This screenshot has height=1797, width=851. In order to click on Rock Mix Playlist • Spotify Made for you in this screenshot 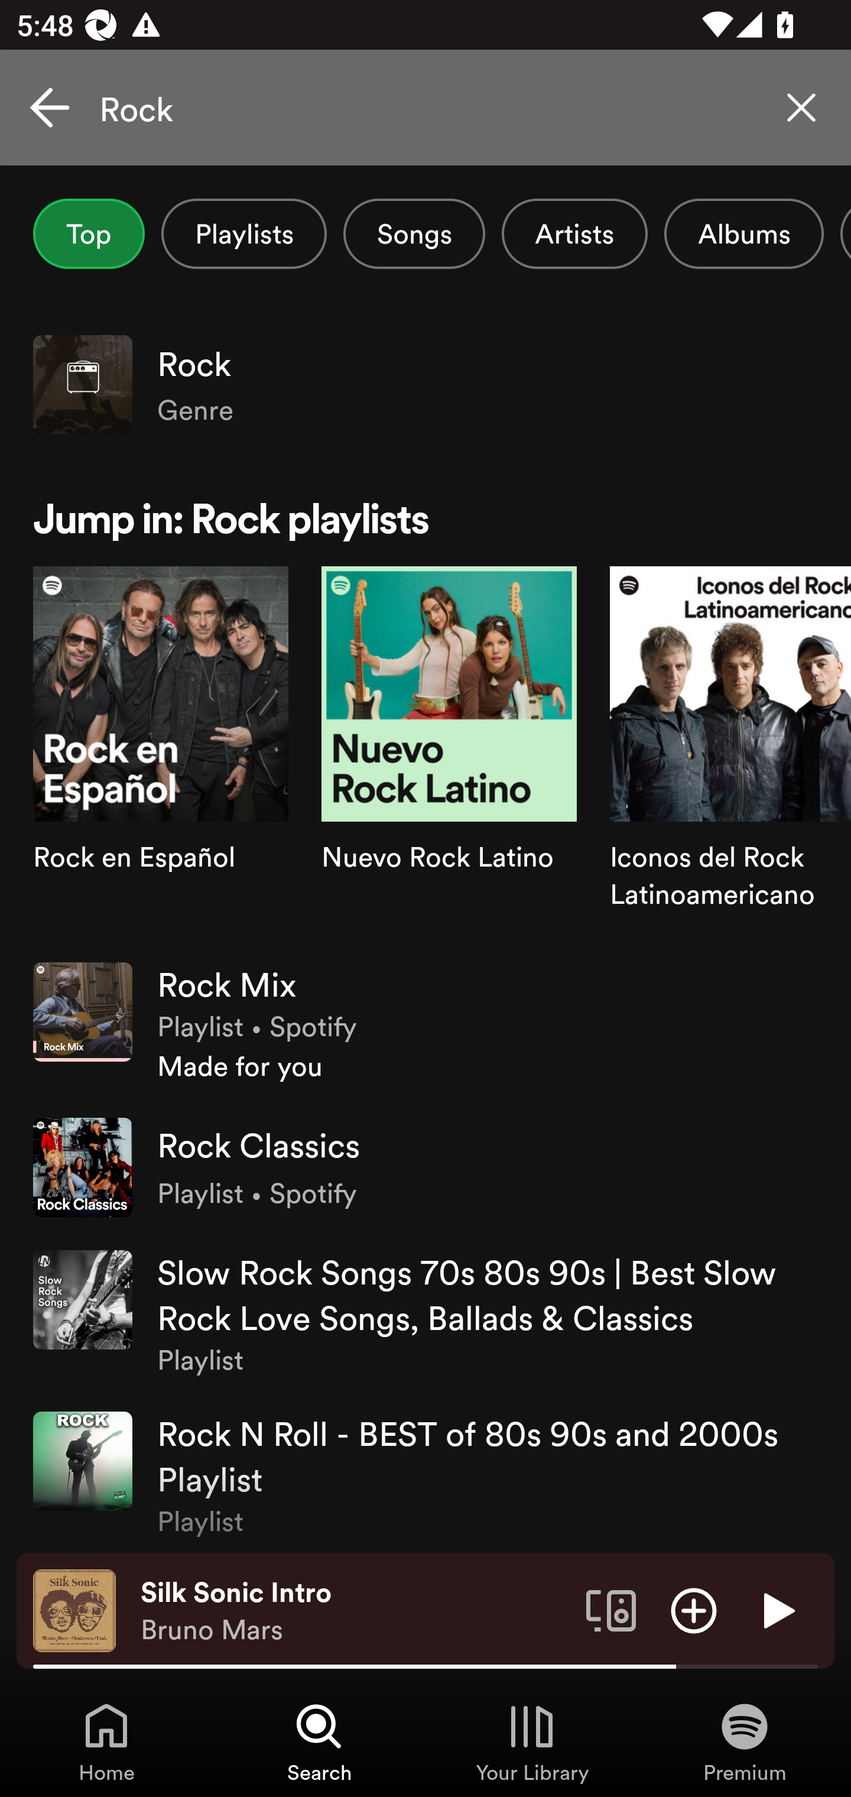, I will do `click(425, 1023)`.